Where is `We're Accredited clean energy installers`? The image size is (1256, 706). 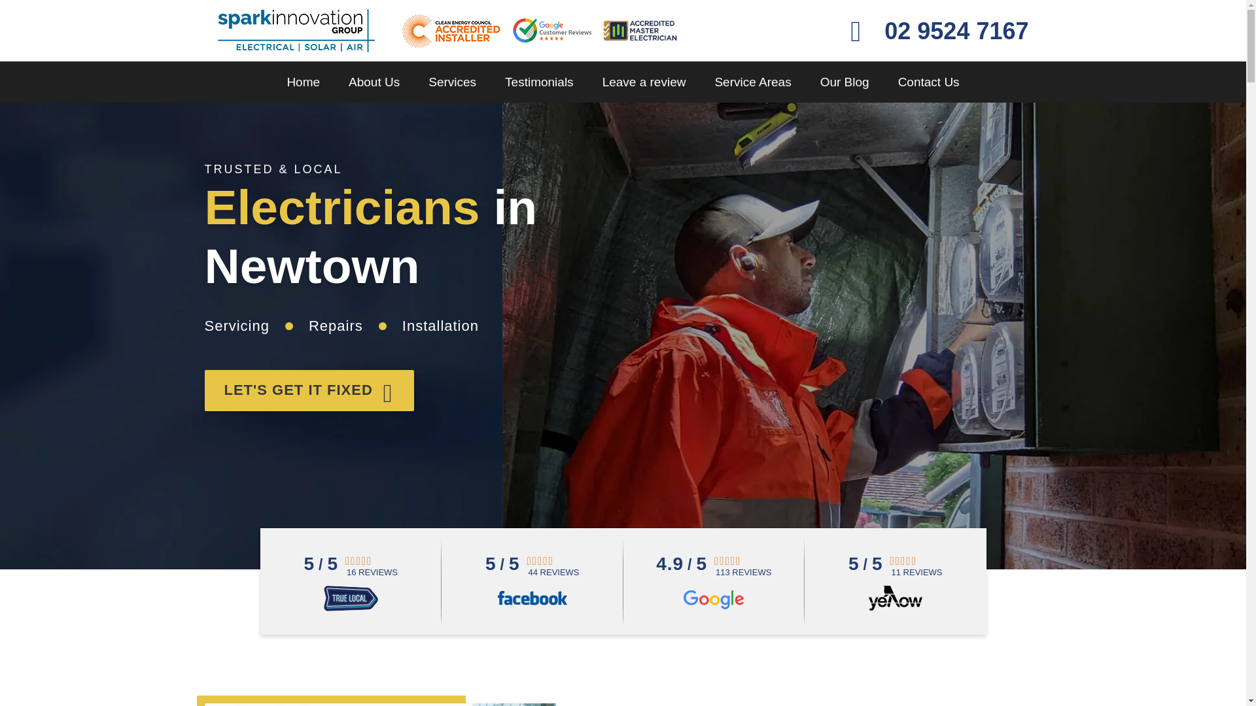
We're Accredited clean energy installers is located at coordinates (451, 31).